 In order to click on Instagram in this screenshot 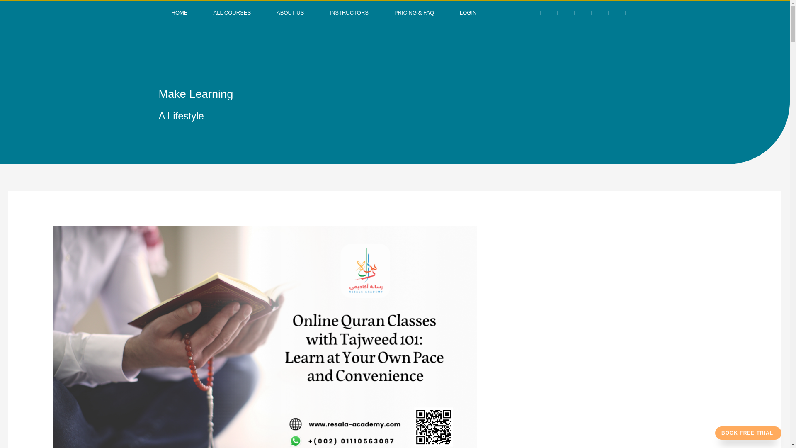, I will do `click(624, 13)`.